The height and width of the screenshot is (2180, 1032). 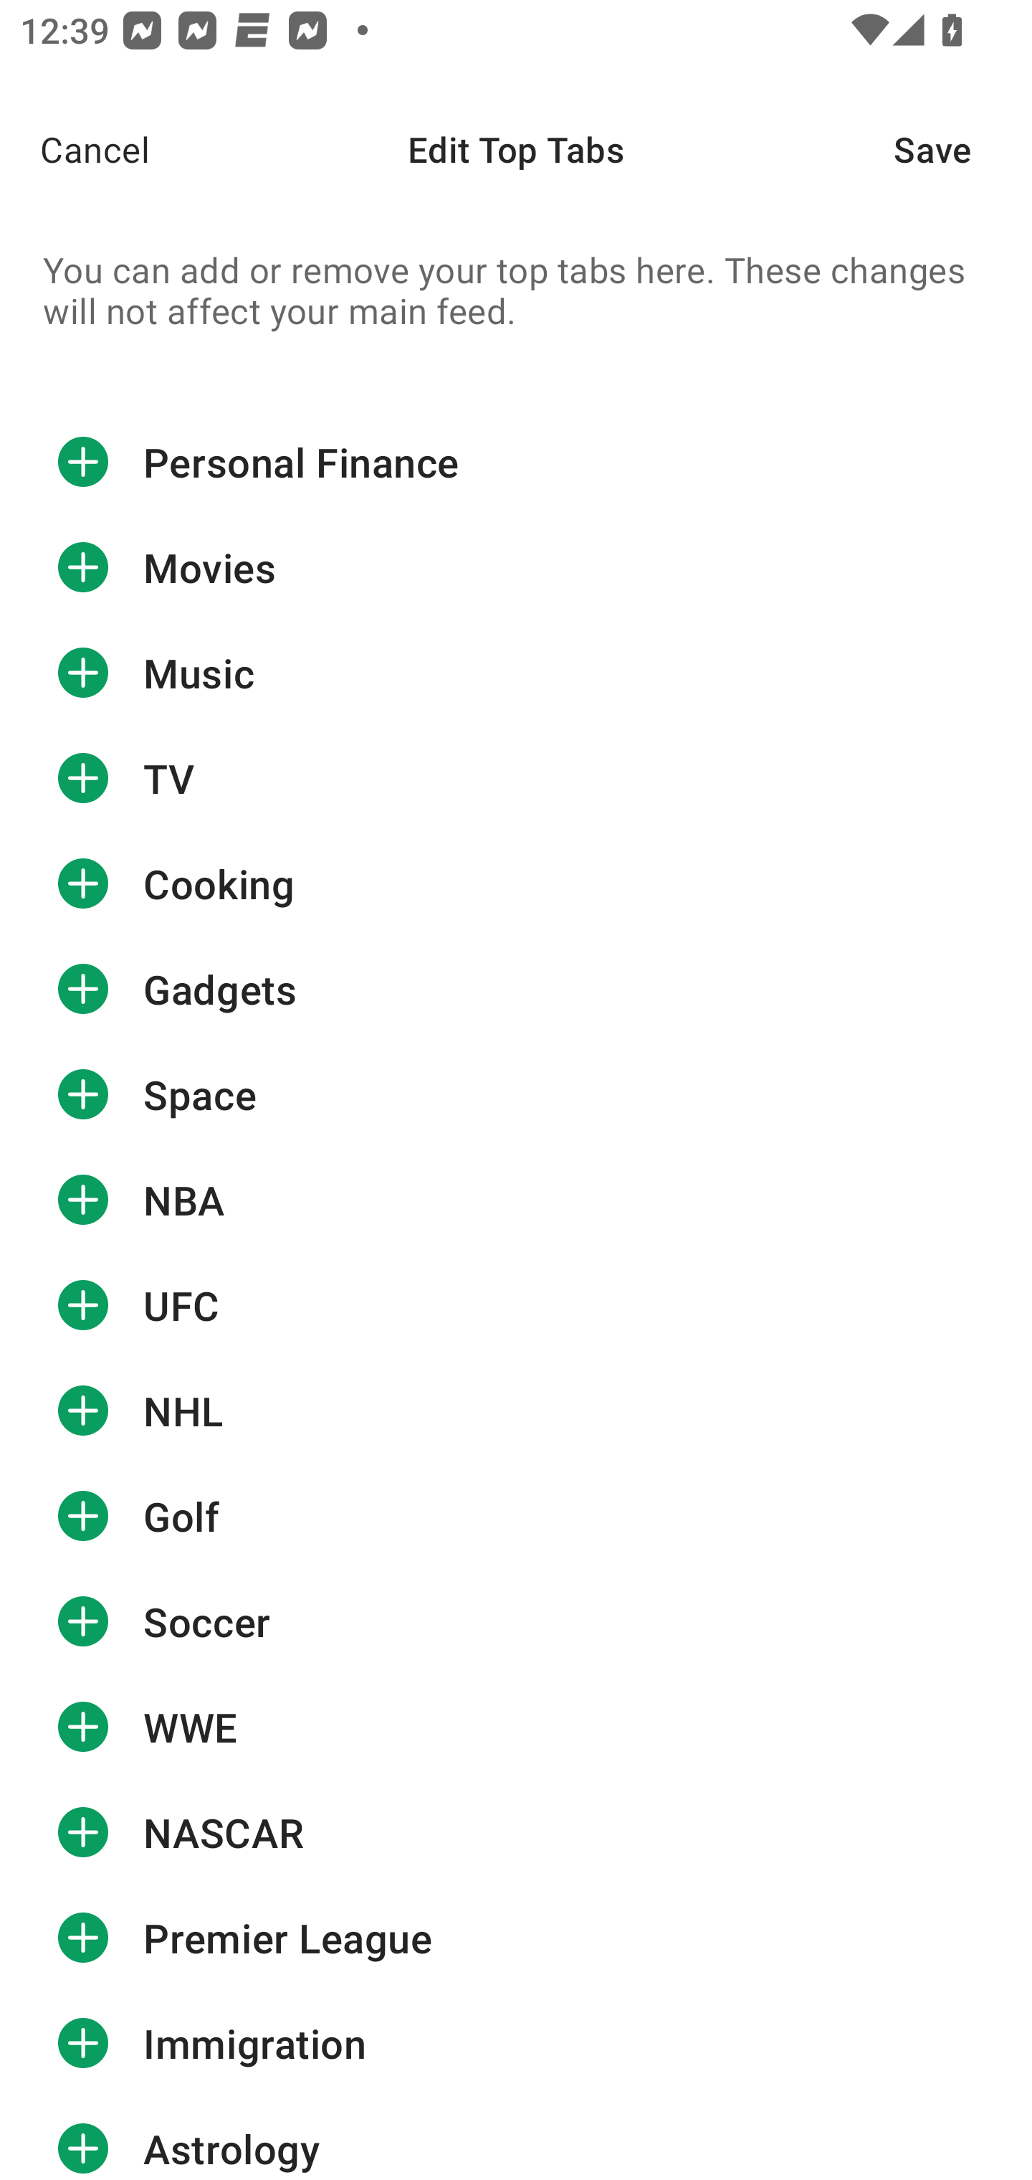 I want to click on Music, so click(x=516, y=673).